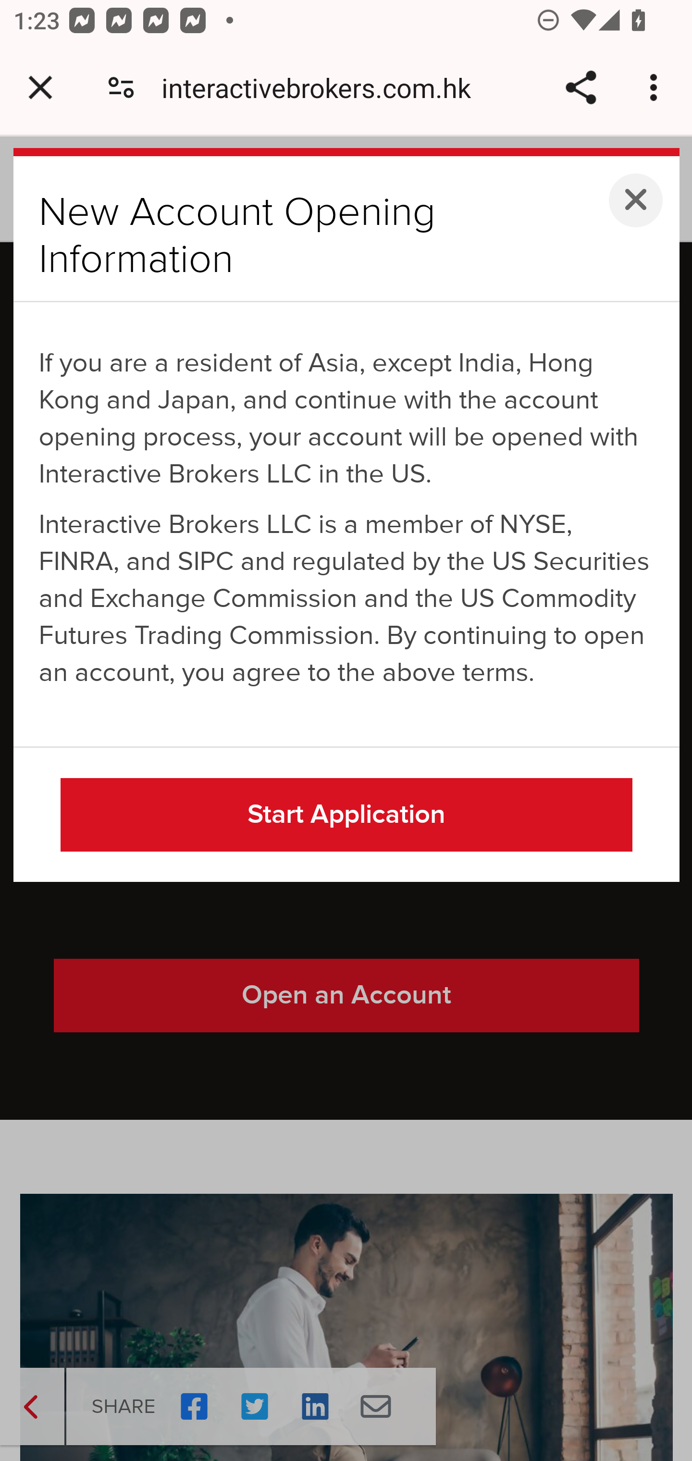  I want to click on Connection is secure, so click(121, 87).